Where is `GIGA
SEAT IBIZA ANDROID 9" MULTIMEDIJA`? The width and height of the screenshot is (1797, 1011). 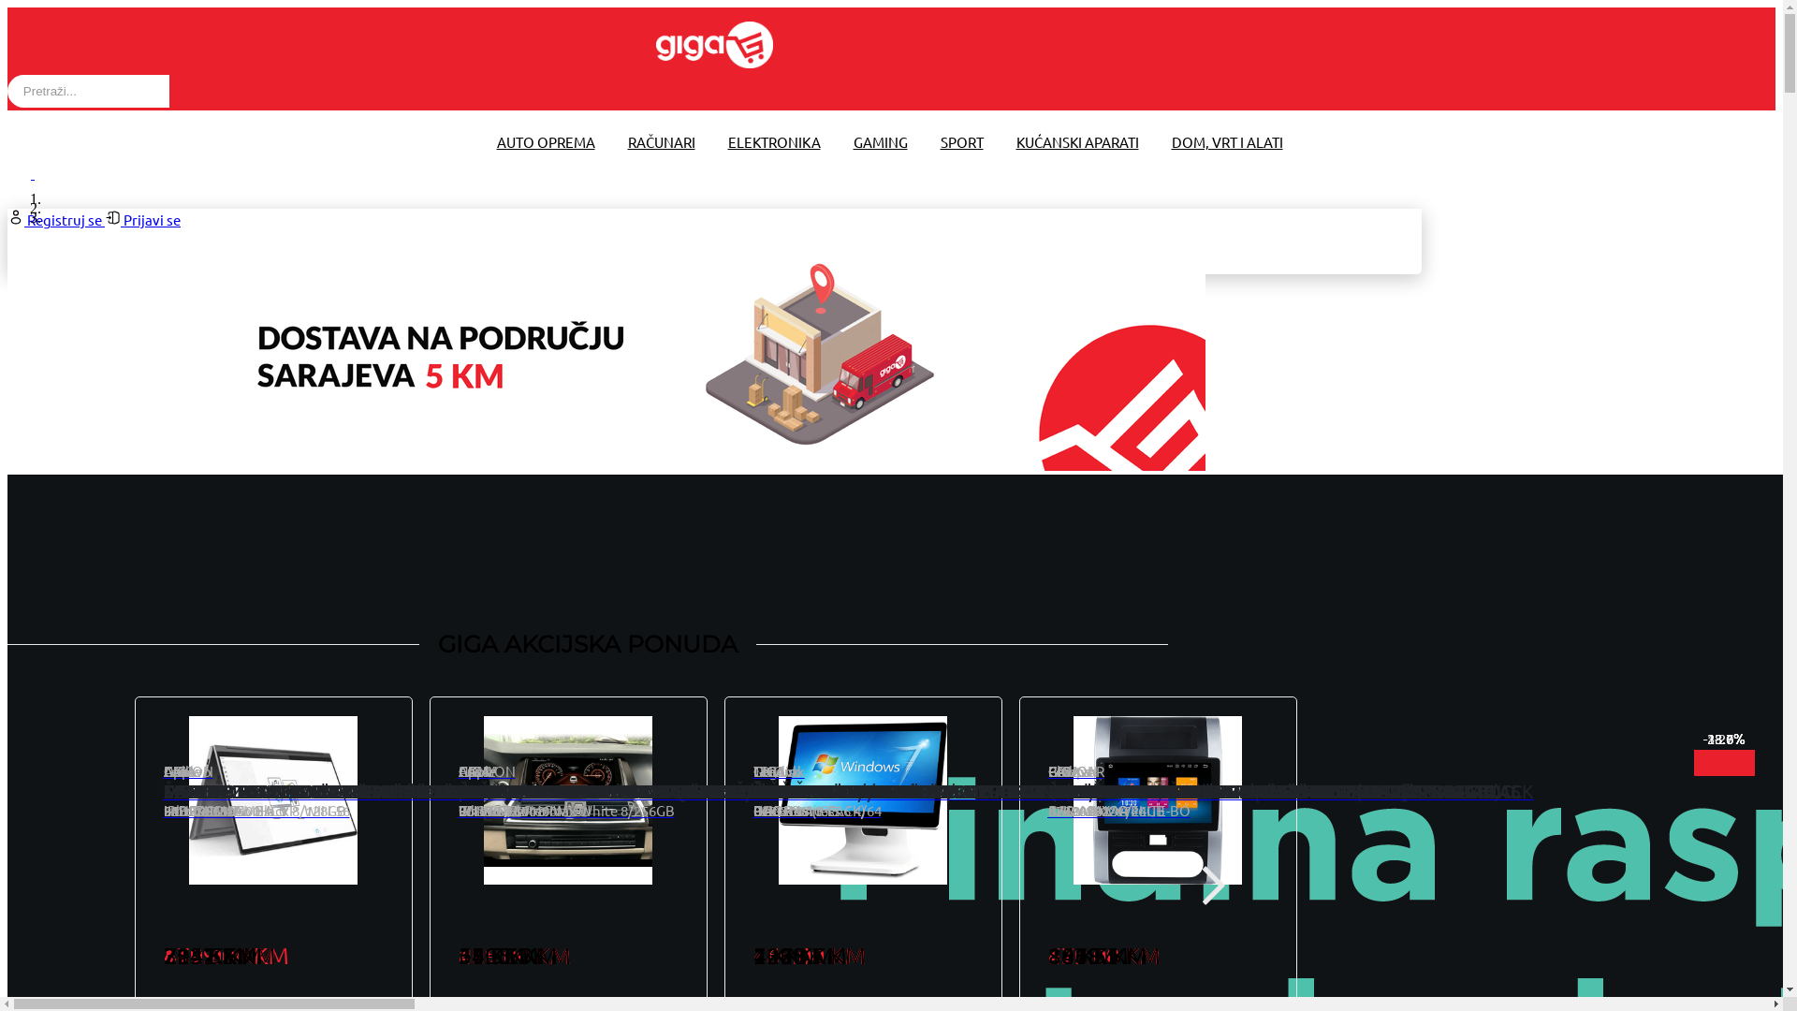 GIGA
SEAT IBIZA ANDROID 9" MULTIMEDIJA is located at coordinates (326, 783).